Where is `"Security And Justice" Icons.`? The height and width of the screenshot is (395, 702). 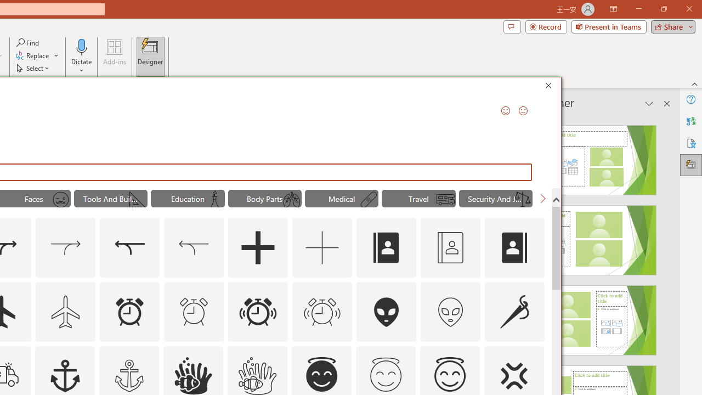
"Security And Justice" Icons. is located at coordinates (496, 199).